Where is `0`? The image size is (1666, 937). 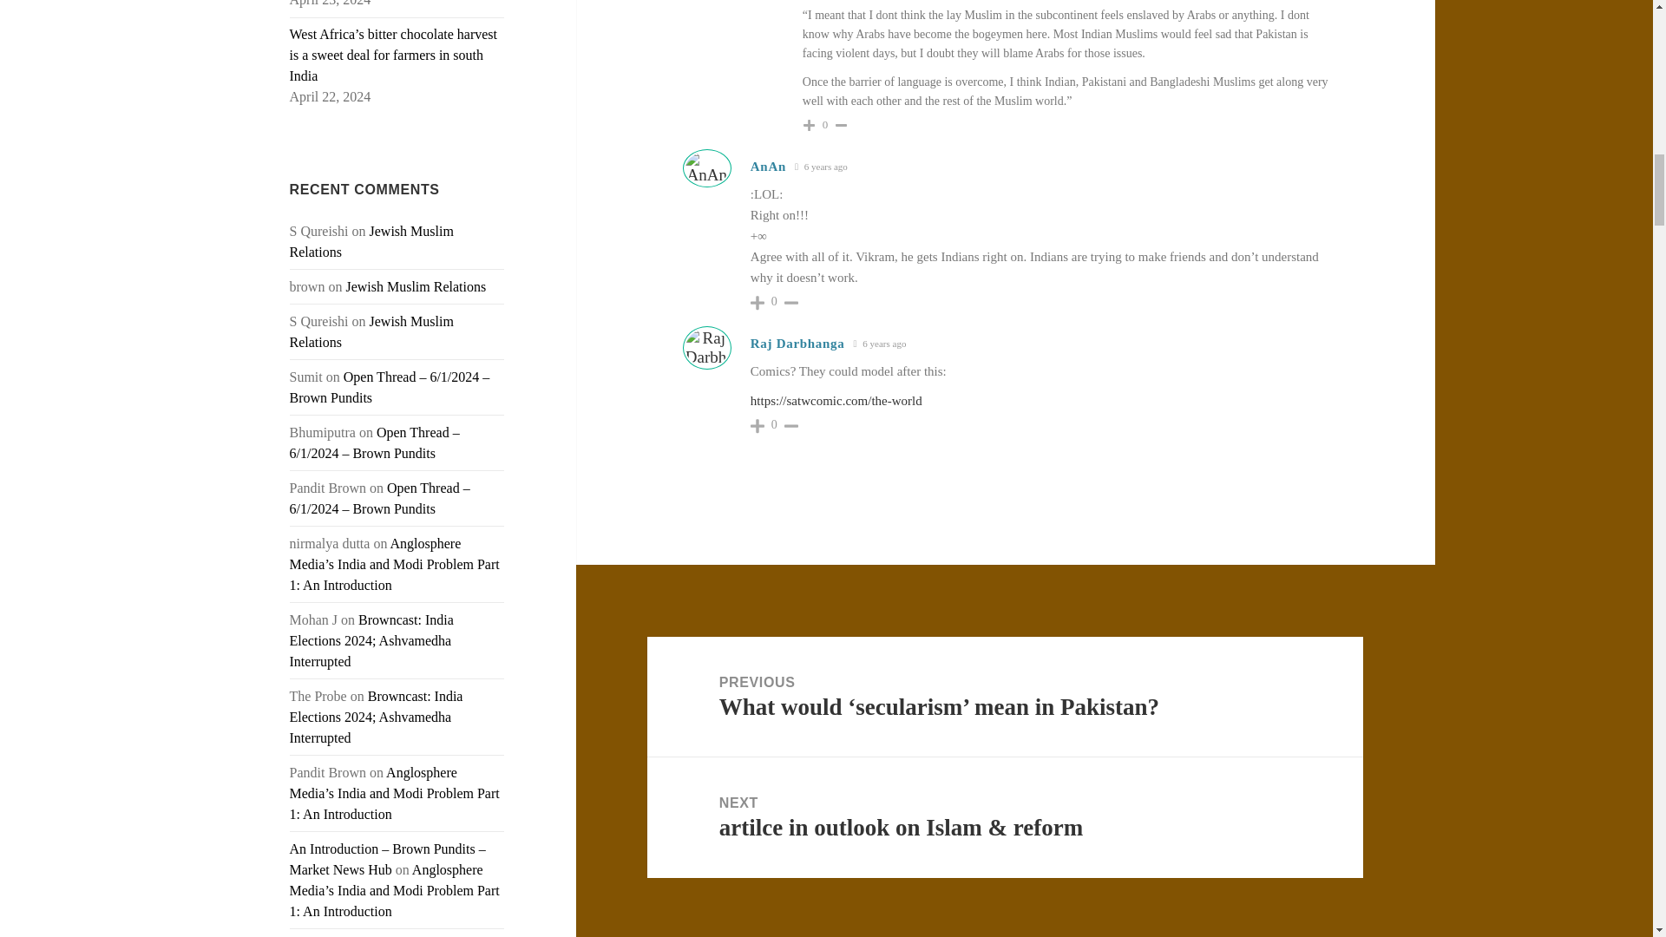 0 is located at coordinates (826, 125).